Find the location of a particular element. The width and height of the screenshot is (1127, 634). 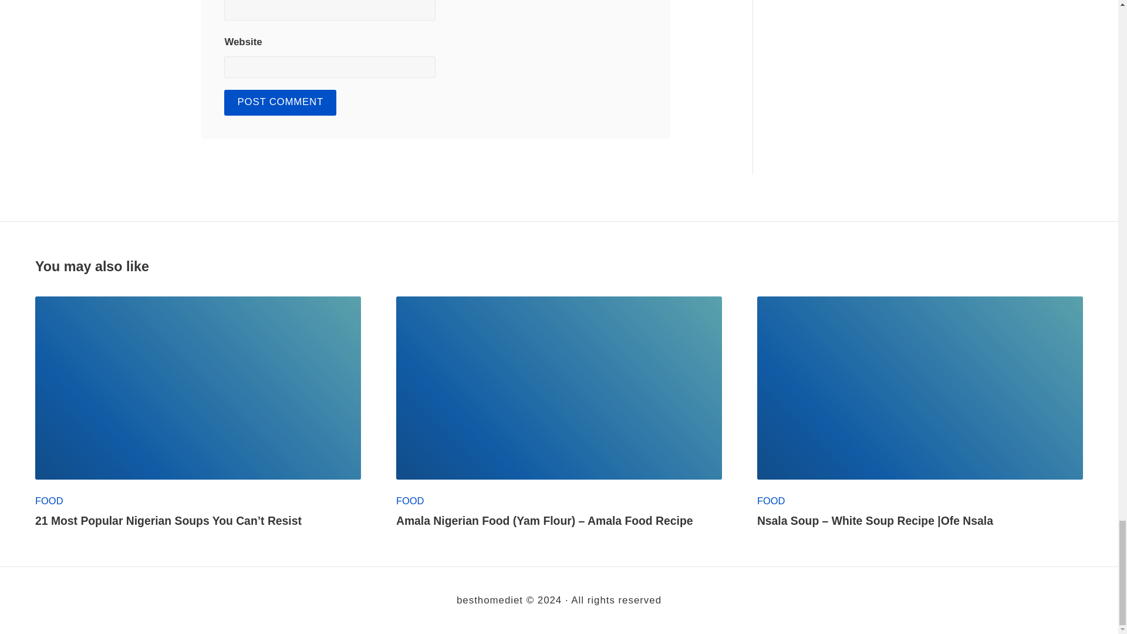

Post Comment is located at coordinates (280, 102).